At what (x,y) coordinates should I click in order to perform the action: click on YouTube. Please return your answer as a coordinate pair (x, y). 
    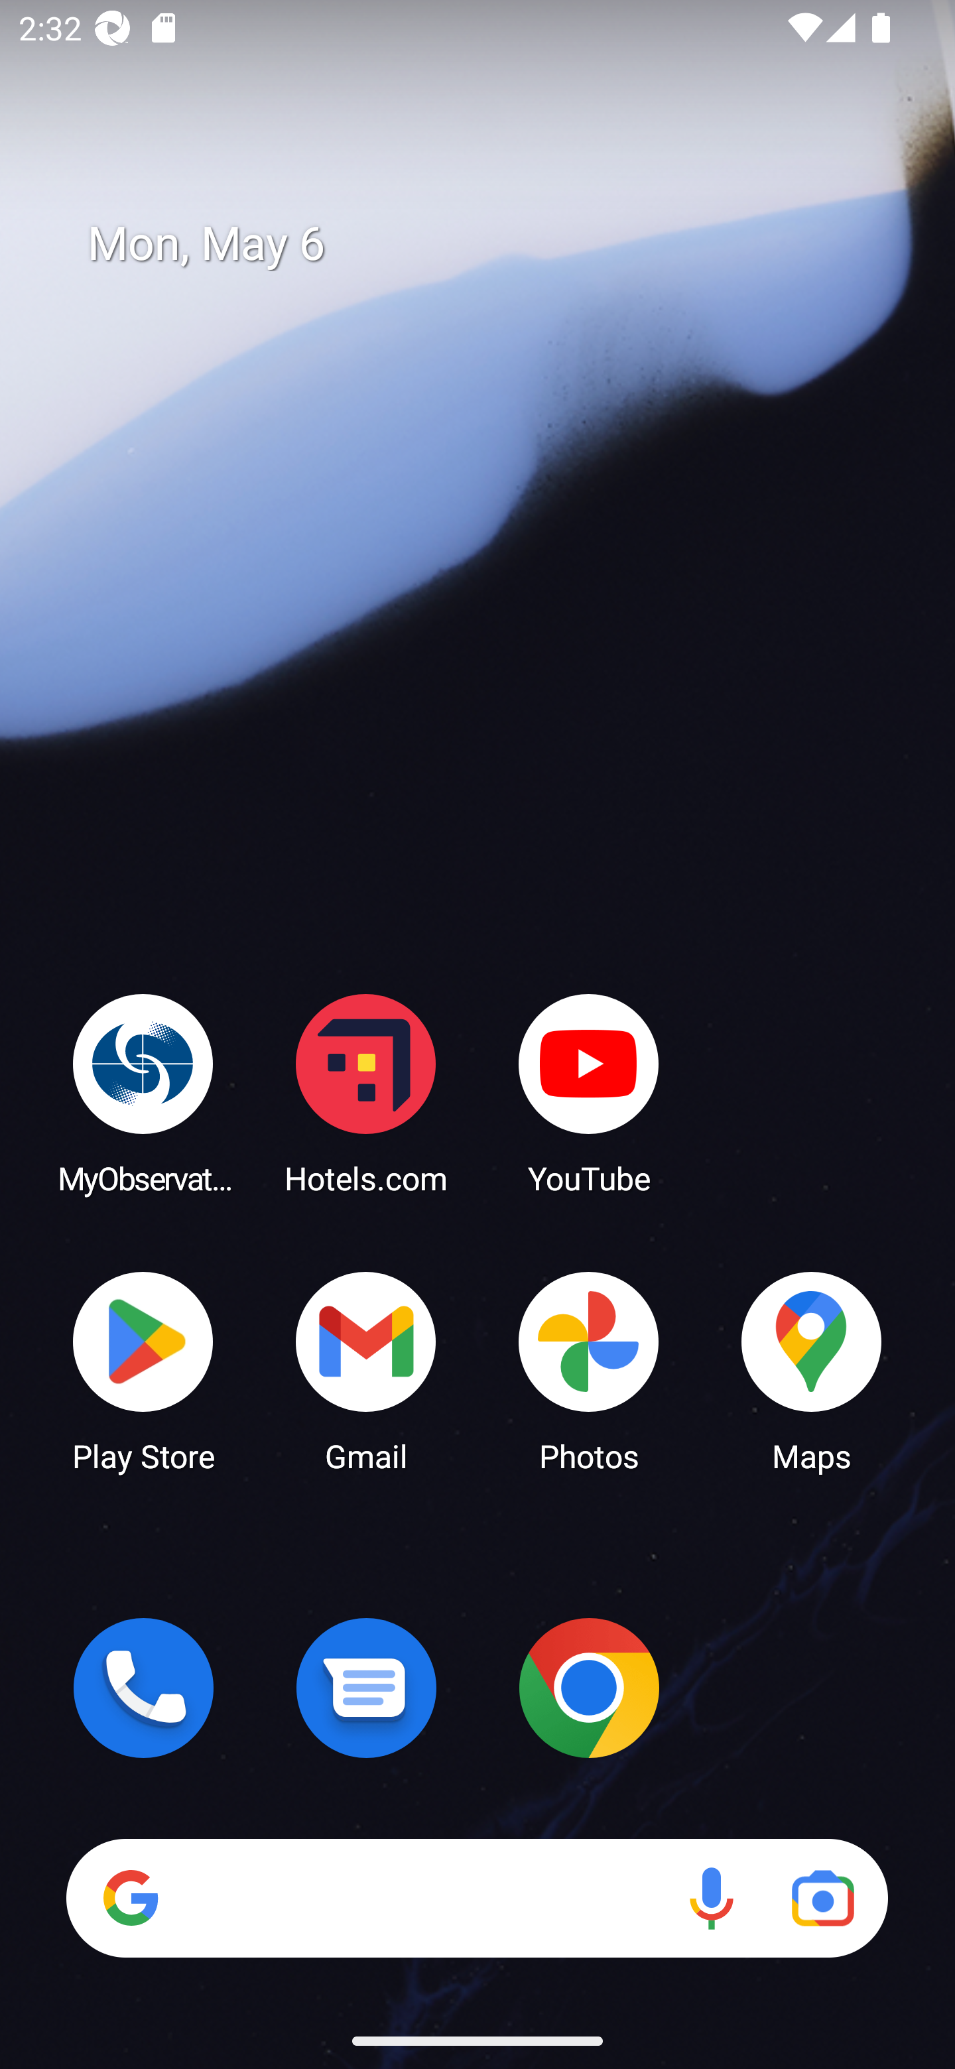
    Looking at the image, I should click on (589, 1093).